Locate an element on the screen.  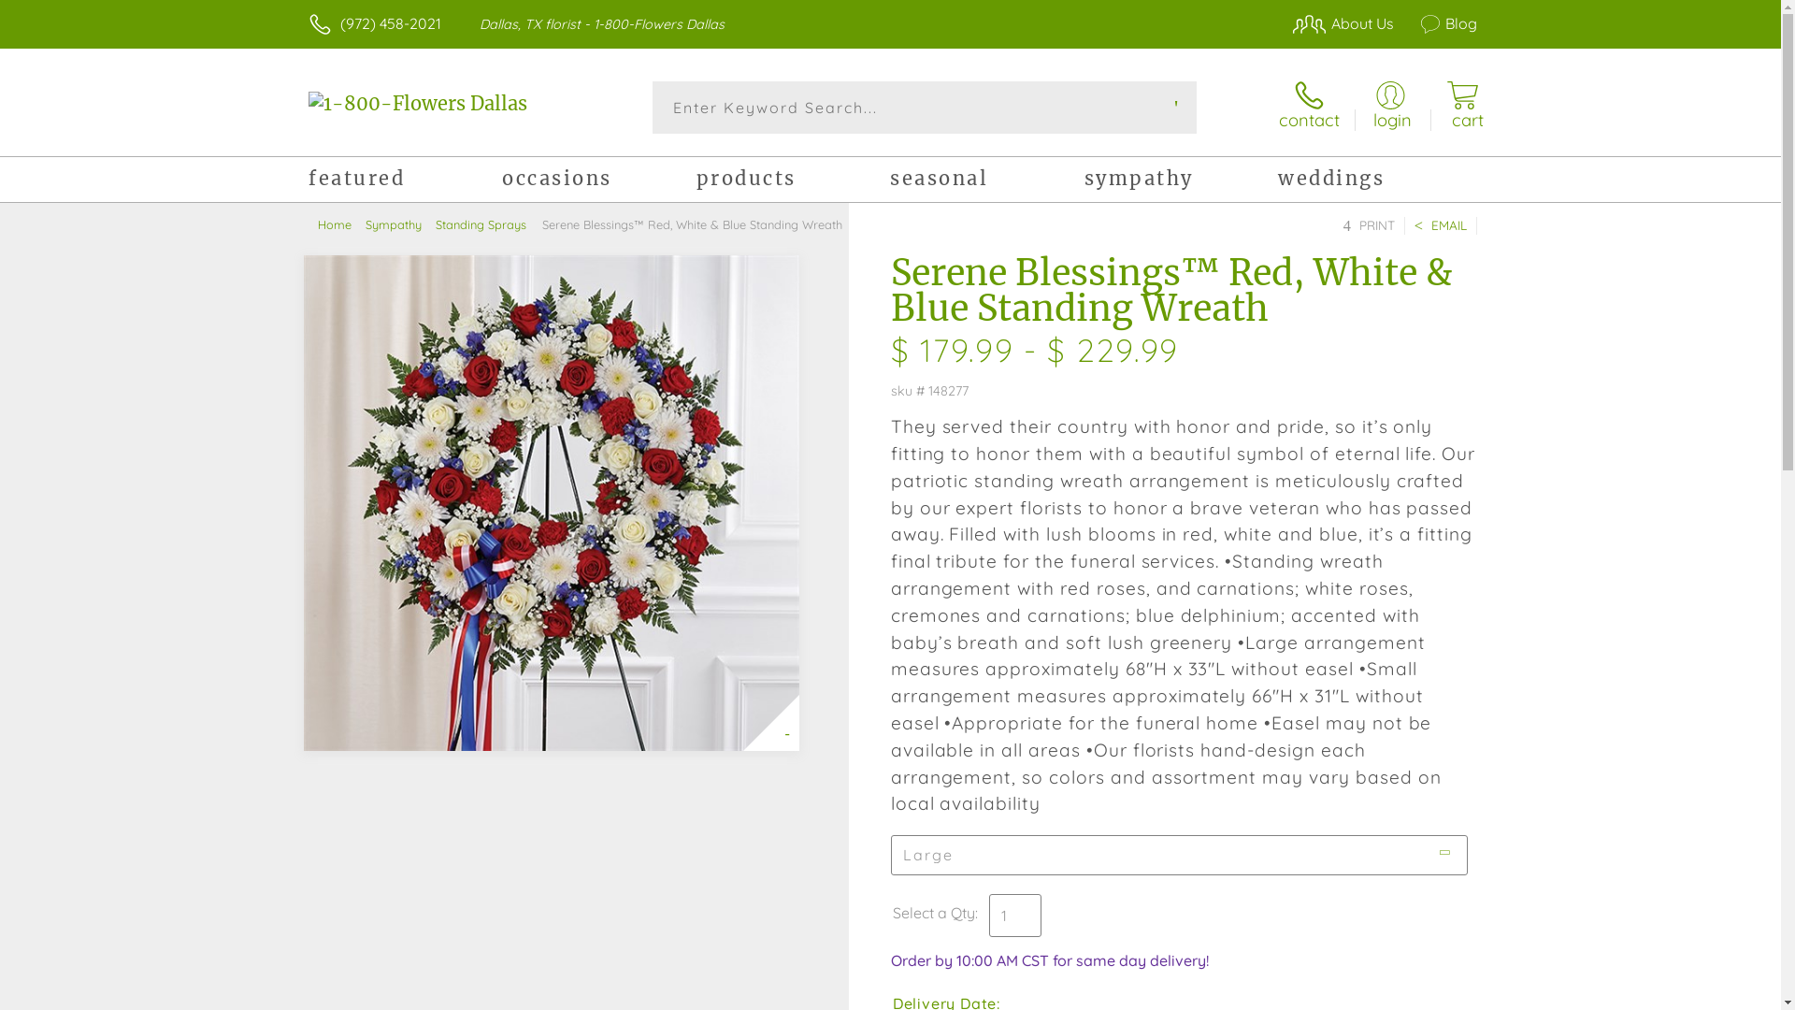
login or register
login is located at coordinates (1391, 107).